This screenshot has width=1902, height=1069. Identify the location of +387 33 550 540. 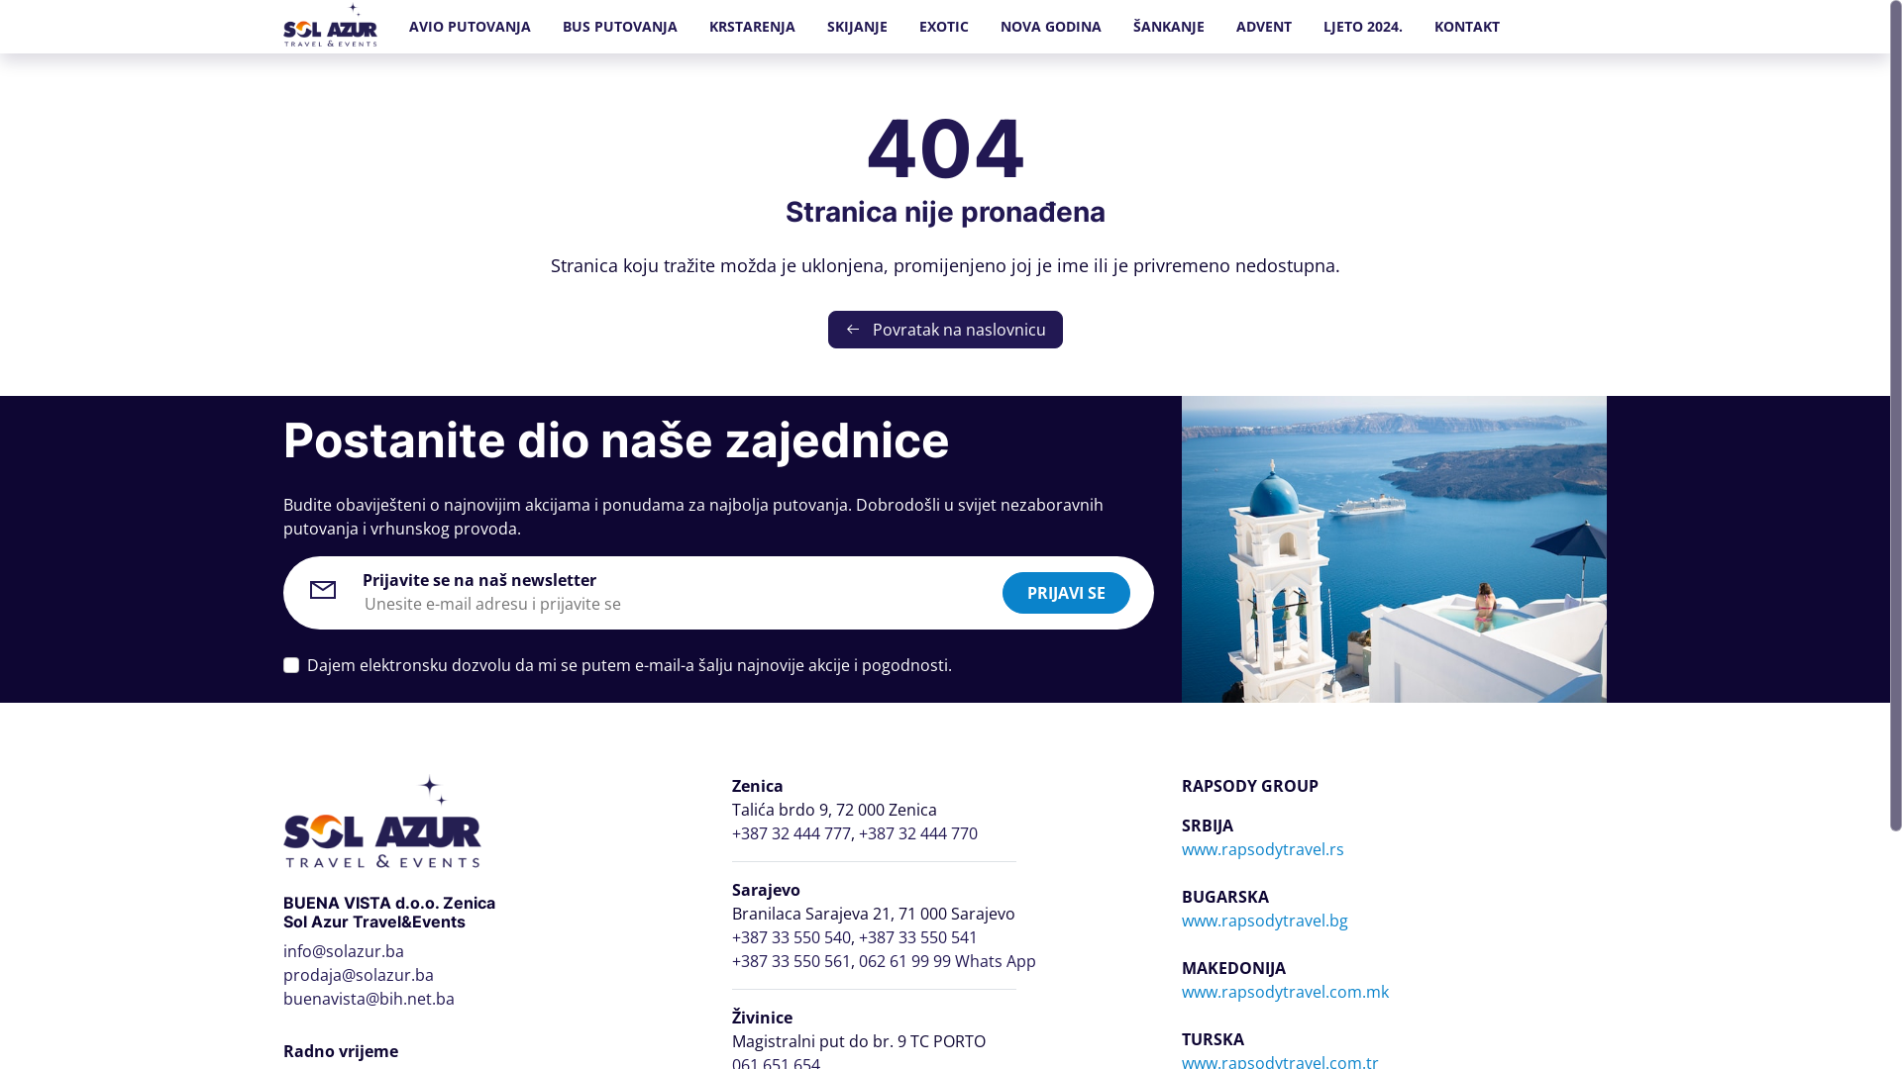
(792, 937).